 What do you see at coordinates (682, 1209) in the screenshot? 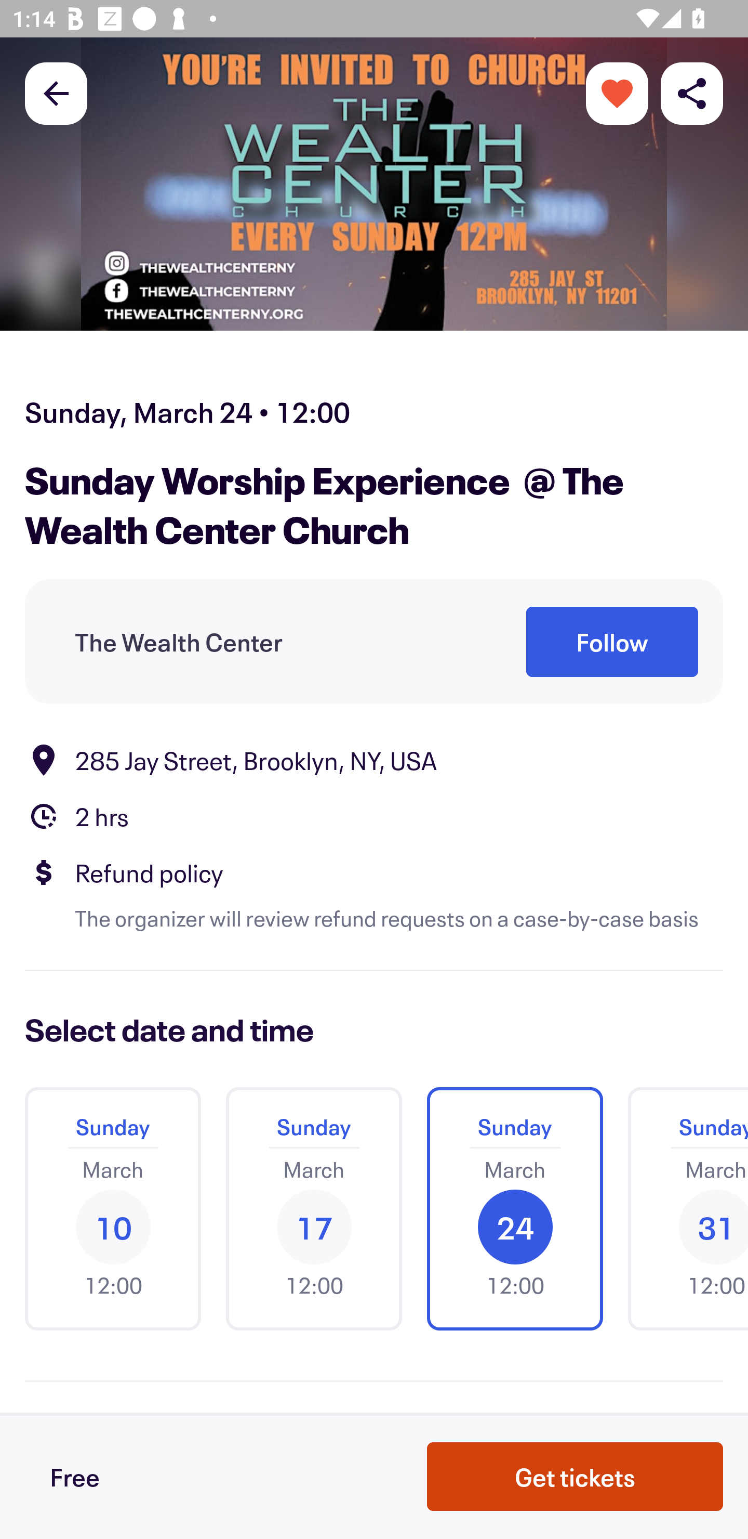
I see `Sunday March 31 12:00` at bounding box center [682, 1209].